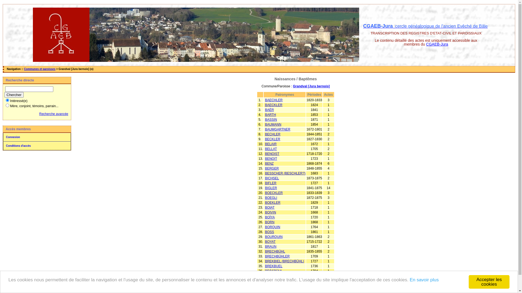 The width and height of the screenshot is (522, 293). Describe the element at coordinates (273, 227) in the screenshot. I see `BORQUIN` at that location.